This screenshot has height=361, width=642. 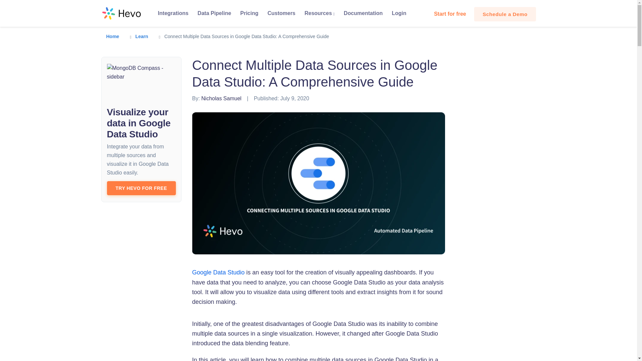 What do you see at coordinates (173, 13) in the screenshot?
I see `Integrations` at bounding box center [173, 13].